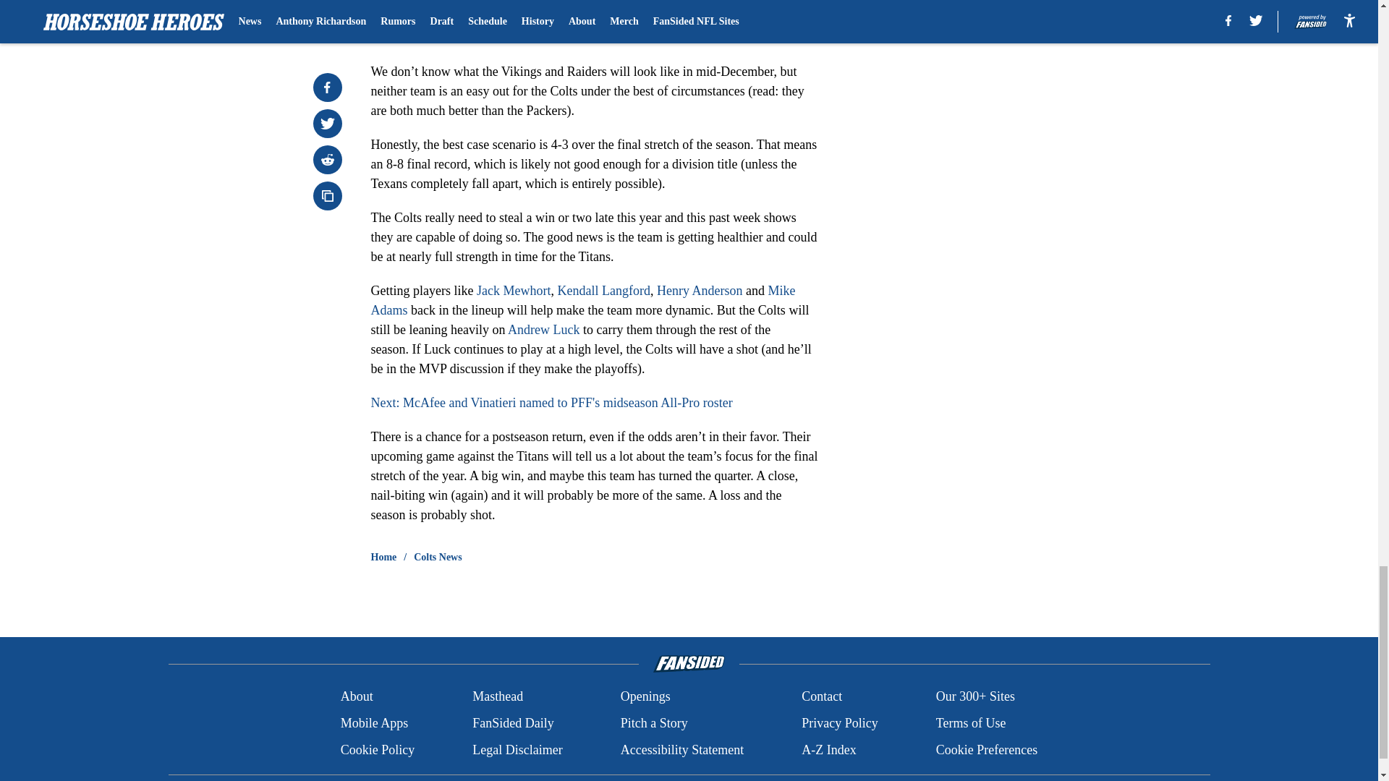 The height and width of the screenshot is (781, 1389). What do you see at coordinates (383, 557) in the screenshot?
I see `Home` at bounding box center [383, 557].